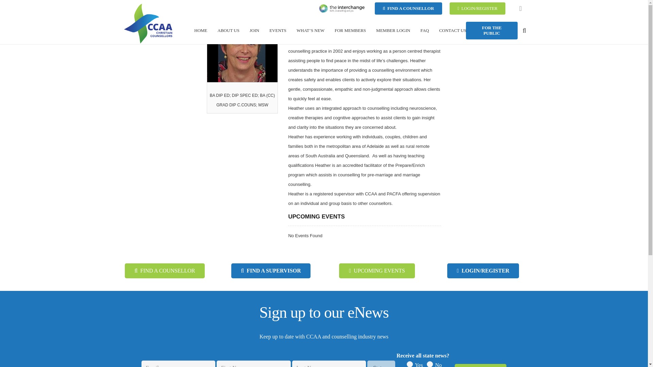 Image resolution: width=653 pixels, height=367 pixels. Describe the element at coordinates (430, 364) in the screenshot. I see `No` at that location.